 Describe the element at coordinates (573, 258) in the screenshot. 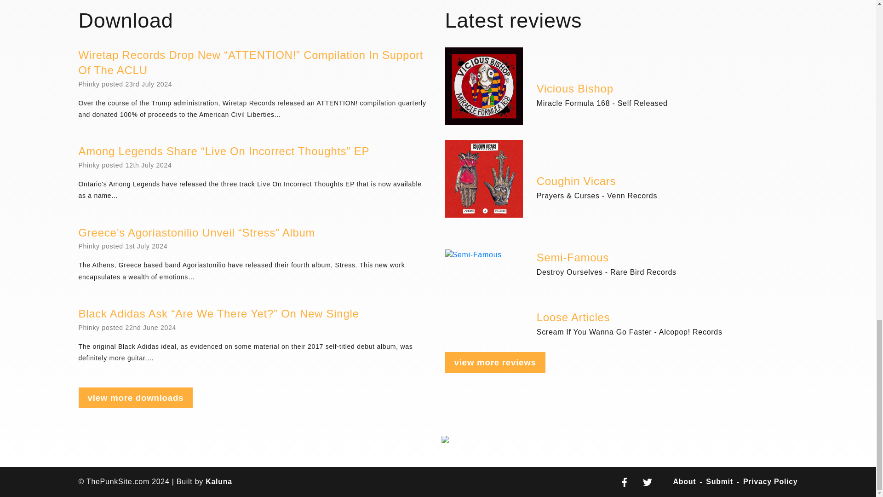

I see `Semi-Famous` at that location.